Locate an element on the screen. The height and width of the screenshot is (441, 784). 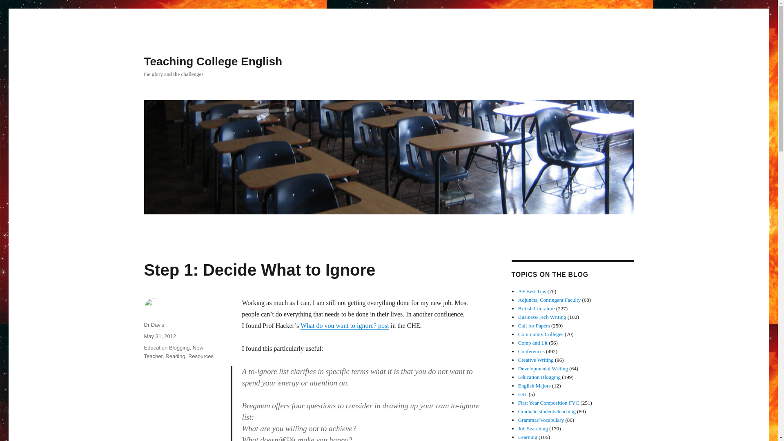
Adjuncts, Contingent Faculty is located at coordinates (550, 300).